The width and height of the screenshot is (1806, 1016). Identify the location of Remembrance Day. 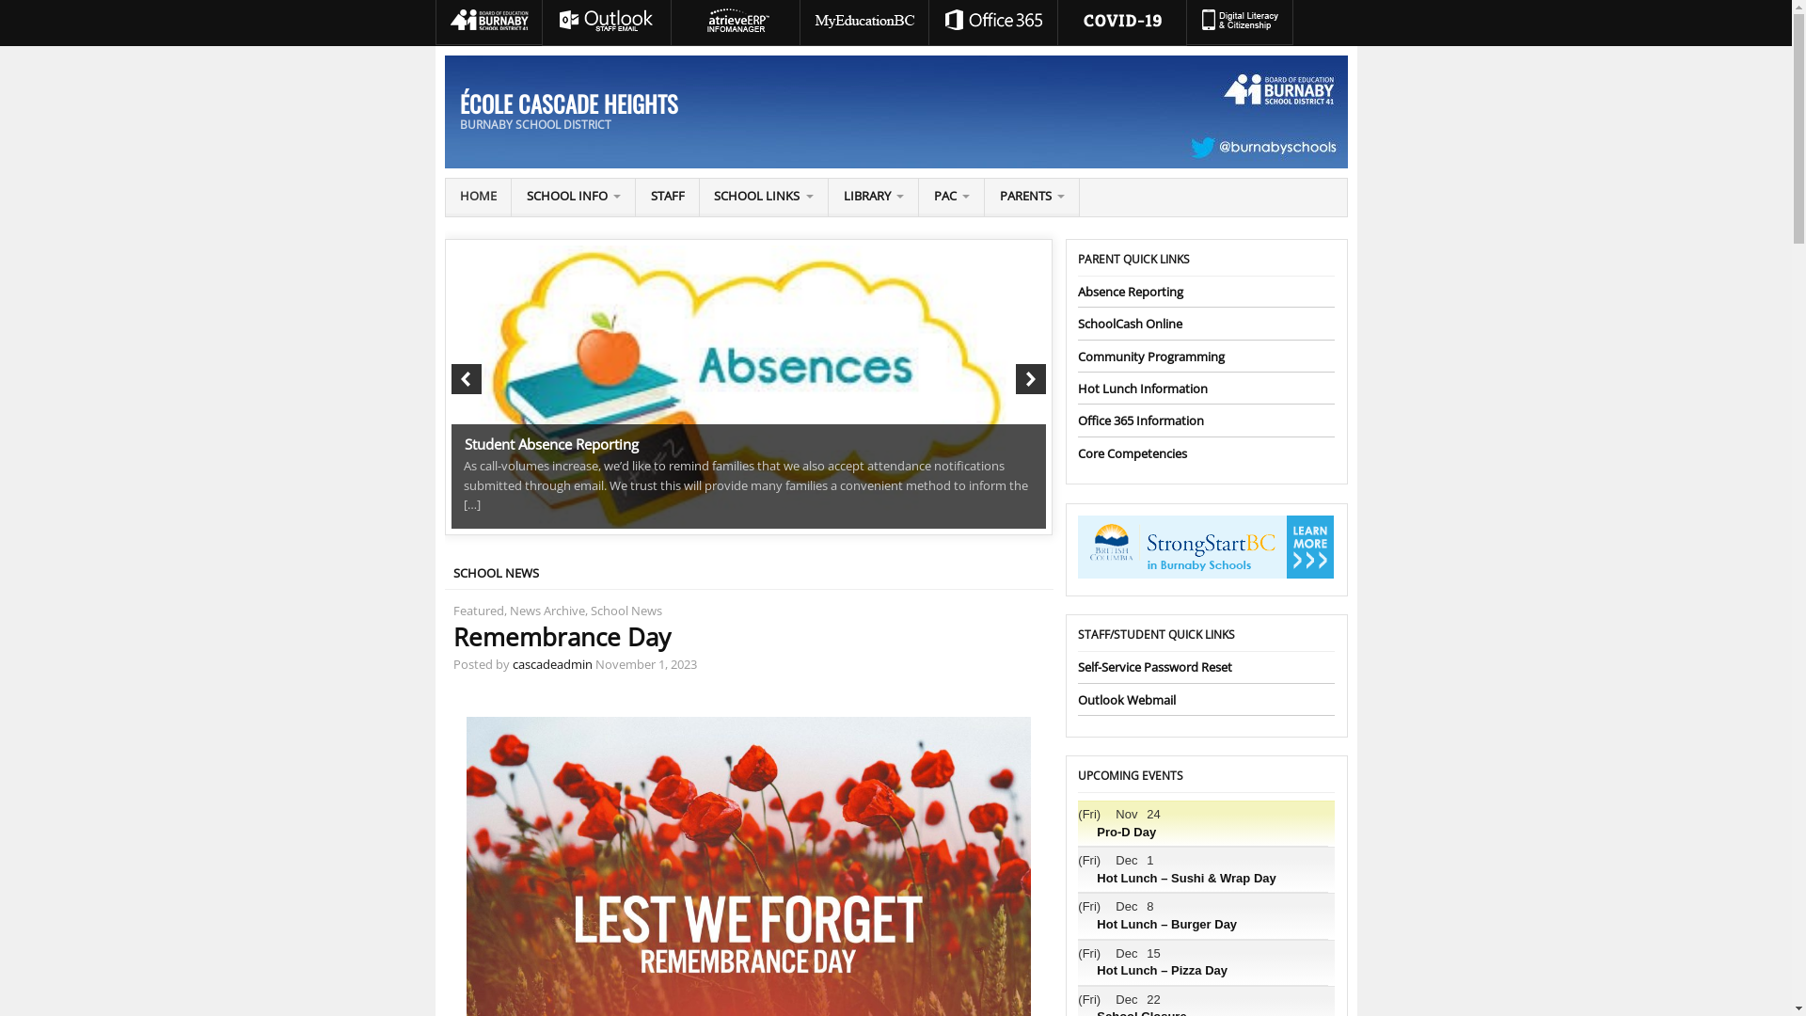
(562, 638).